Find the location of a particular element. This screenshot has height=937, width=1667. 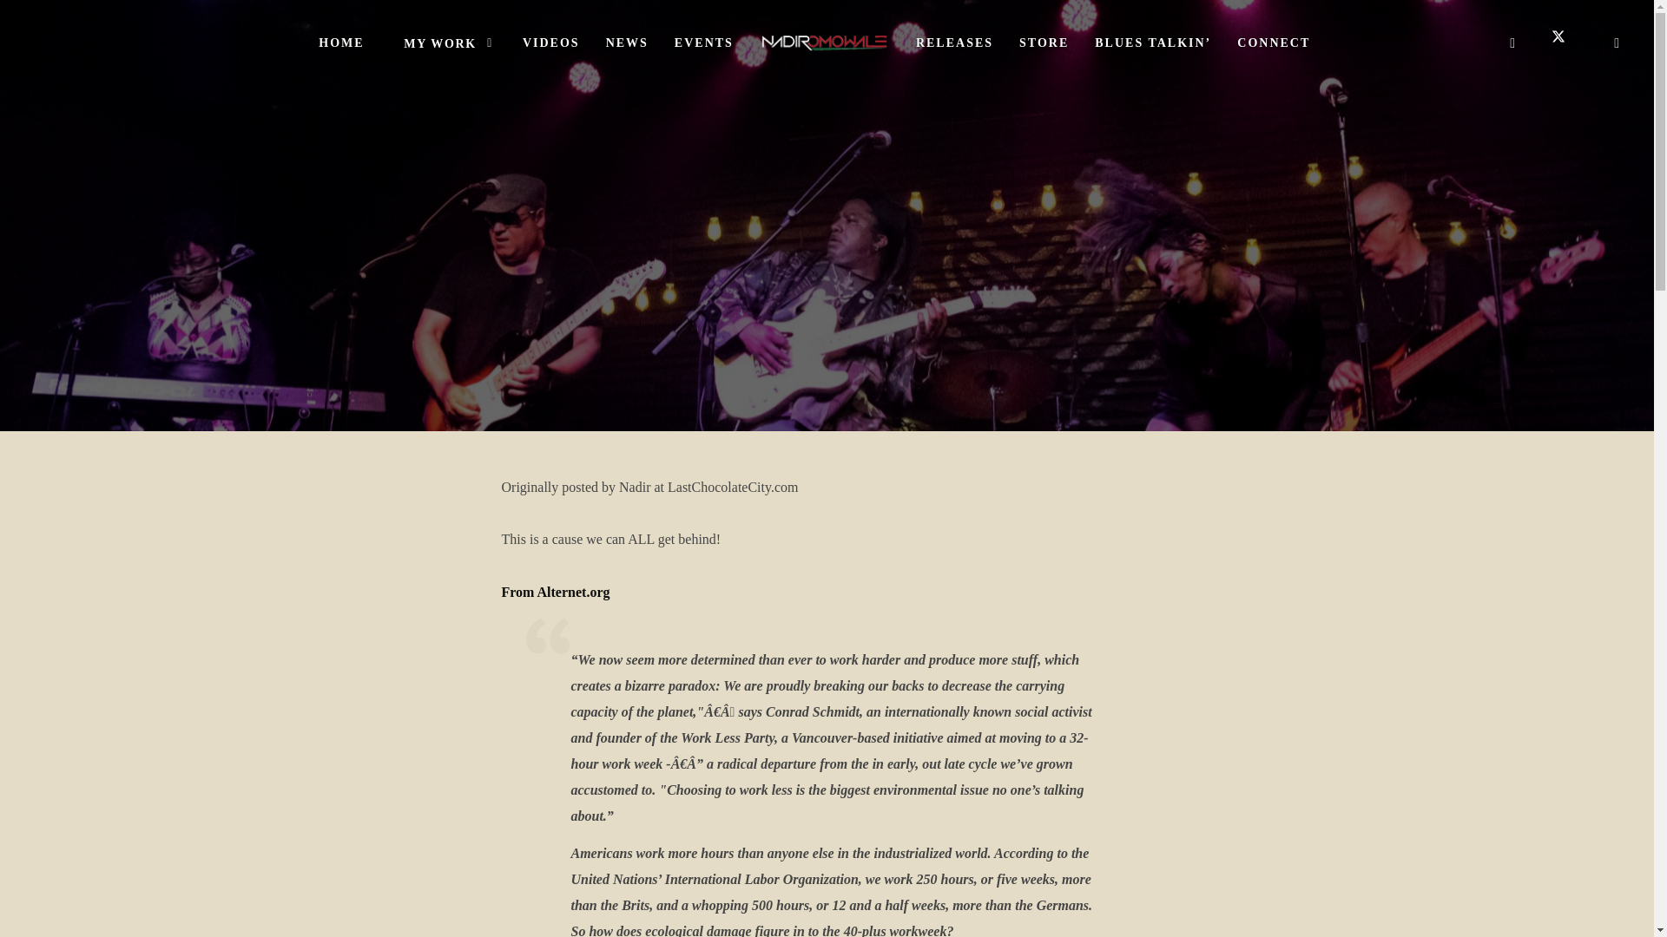

RELEASES is located at coordinates (955, 43).